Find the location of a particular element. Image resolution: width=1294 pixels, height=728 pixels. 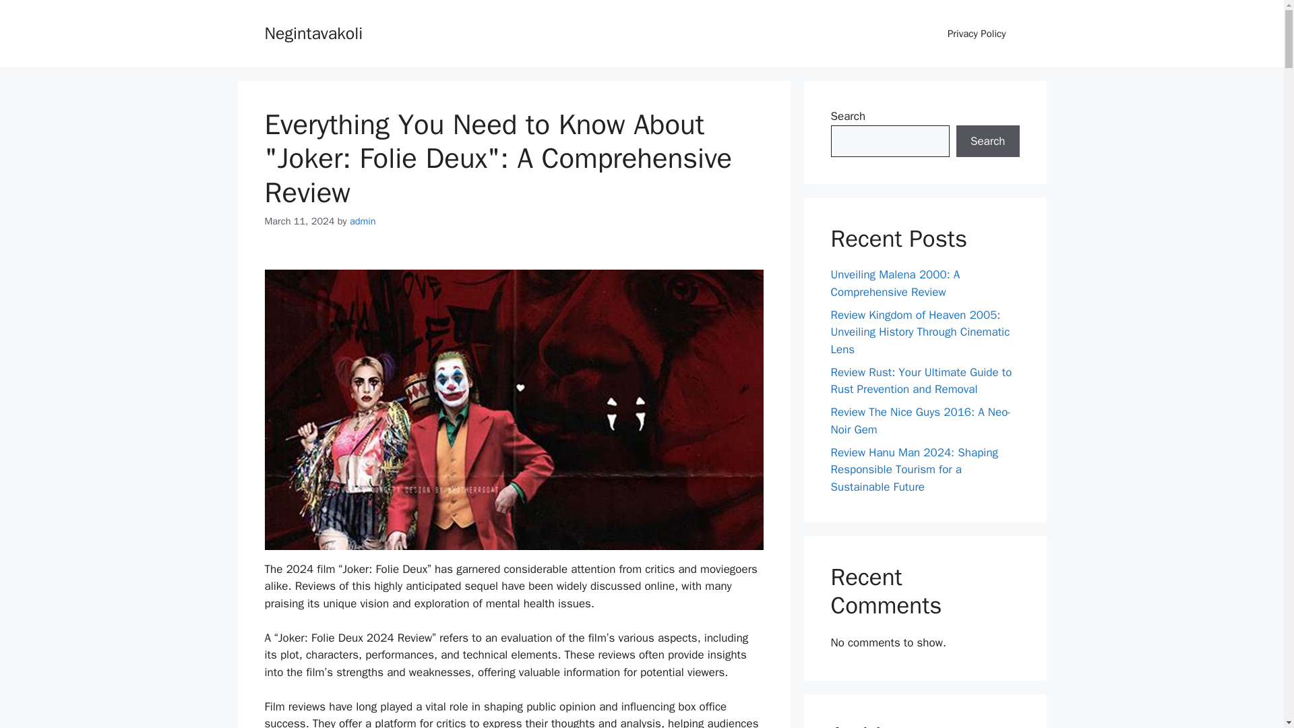

Negintavakoli is located at coordinates (313, 32).